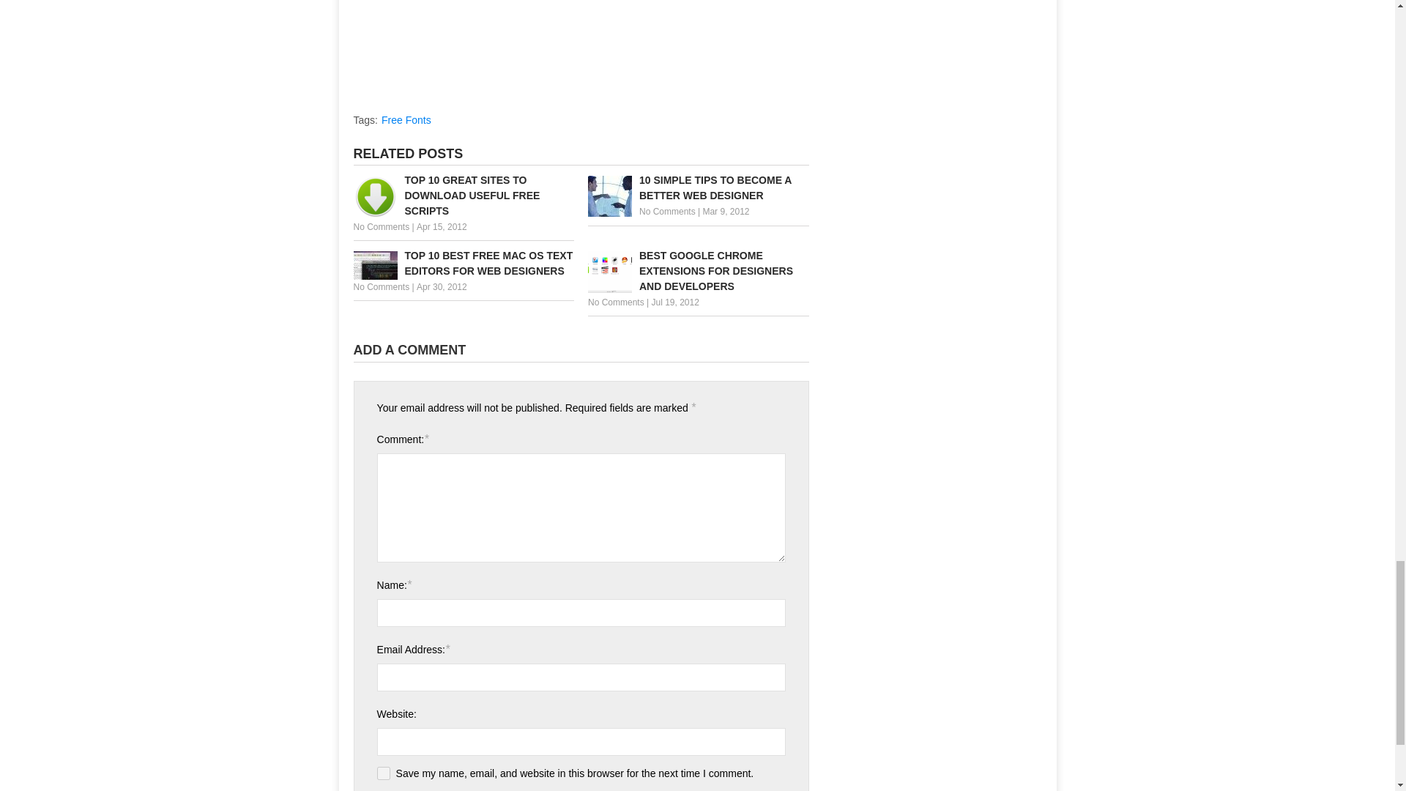 This screenshot has width=1406, height=791. I want to click on Advertisement, so click(475, 48).